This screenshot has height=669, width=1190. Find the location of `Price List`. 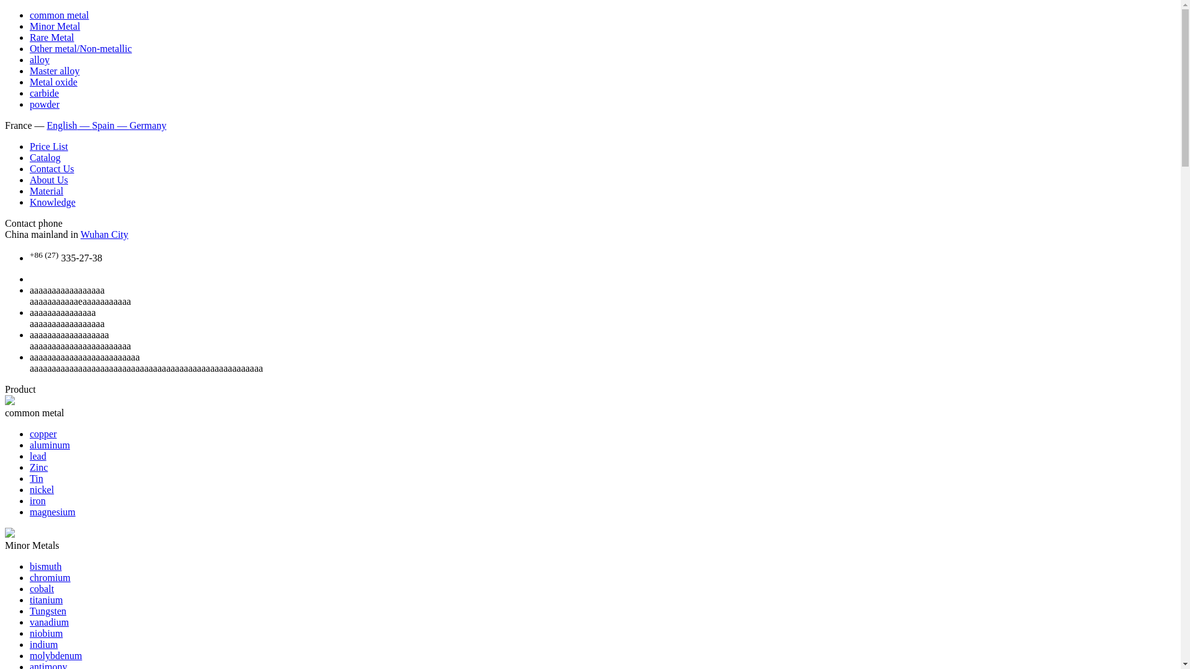

Price List is located at coordinates (49, 146).